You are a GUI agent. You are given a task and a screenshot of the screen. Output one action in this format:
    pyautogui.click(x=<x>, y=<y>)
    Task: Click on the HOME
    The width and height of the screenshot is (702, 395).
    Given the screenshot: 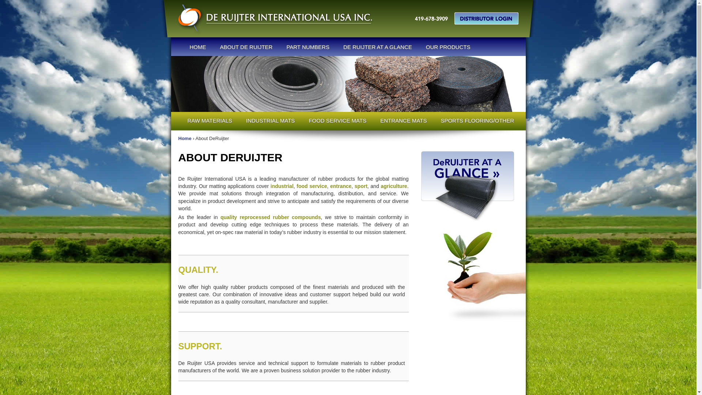 What is the action you would take?
    pyautogui.click(x=198, y=47)
    